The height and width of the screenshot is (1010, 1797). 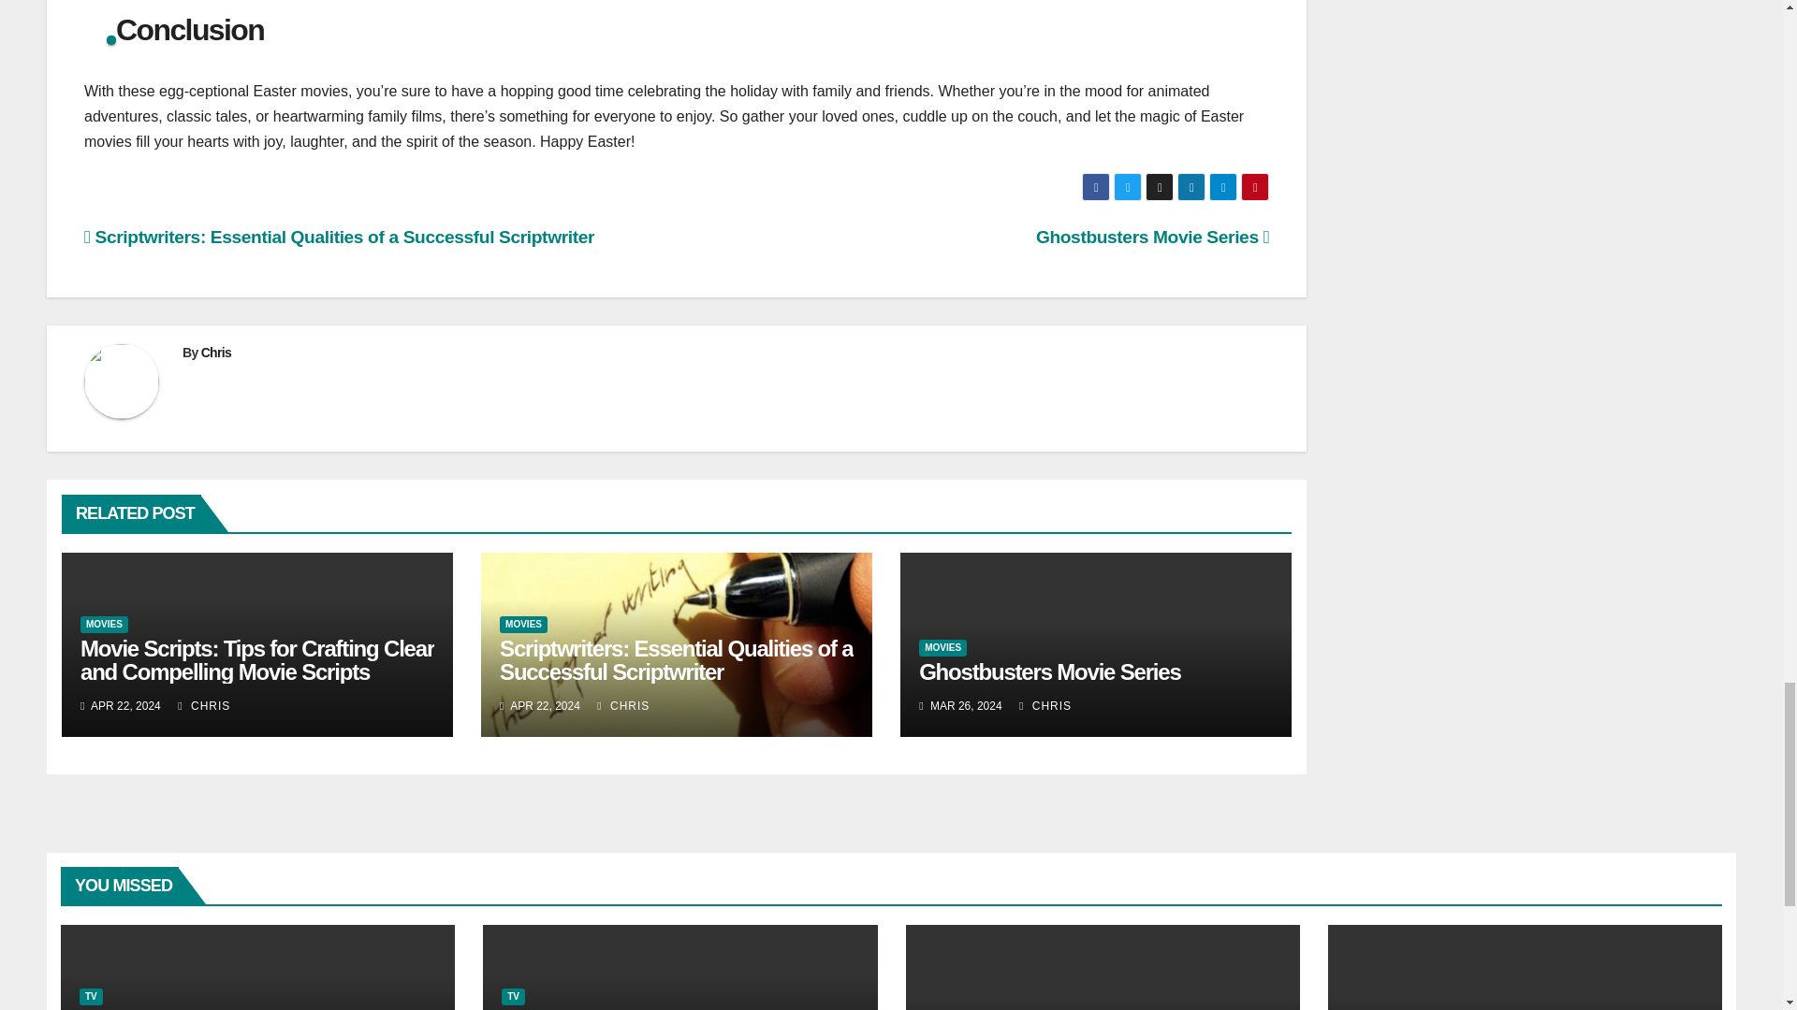 What do you see at coordinates (523, 625) in the screenshot?
I see `MOVIES` at bounding box center [523, 625].